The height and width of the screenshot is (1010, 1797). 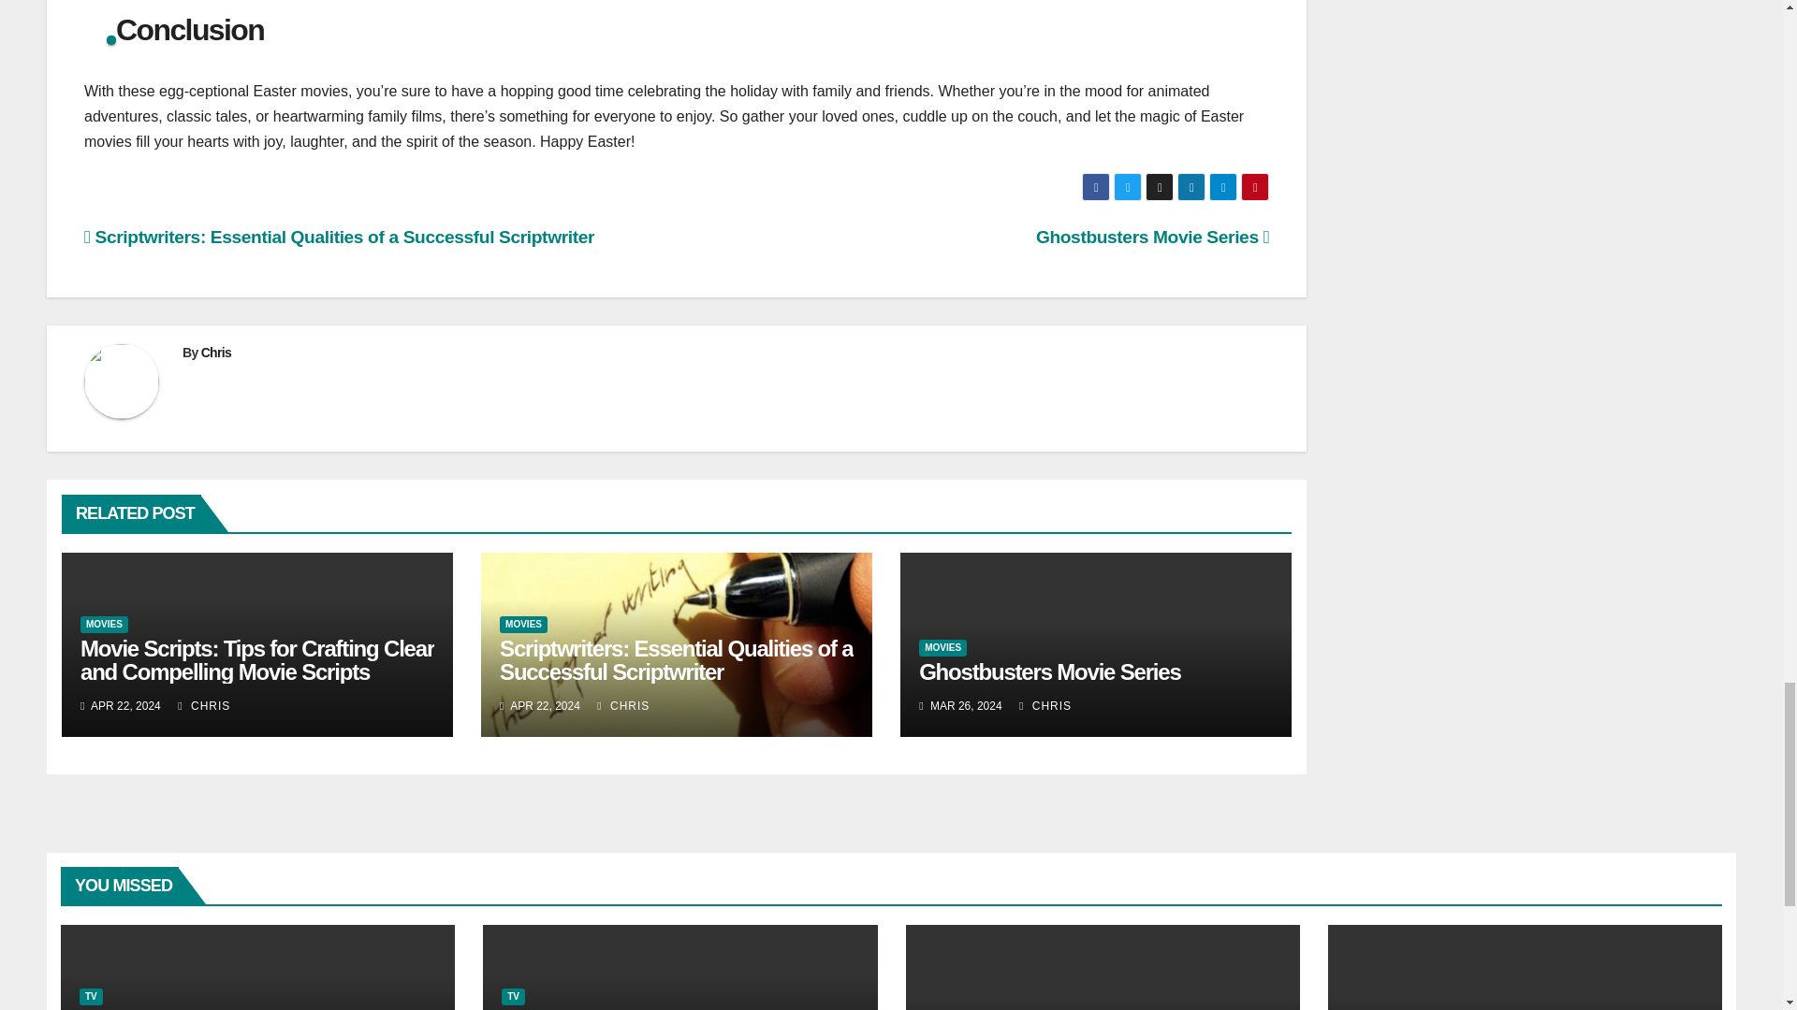 What do you see at coordinates (523, 625) in the screenshot?
I see `MOVIES` at bounding box center [523, 625].